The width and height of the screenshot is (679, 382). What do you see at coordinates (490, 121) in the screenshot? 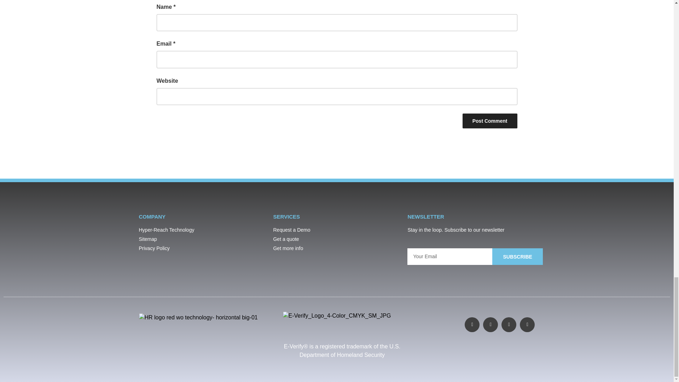
I see `Post Comment` at bounding box center [490, 121].